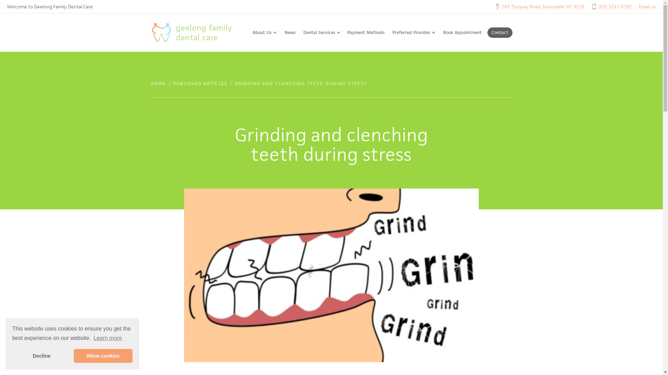 The width and height of the screenshot is (668, 375). What do you see at coordinates (366, 33) in the screenshot?
I see `Payment Methods` at bounding box center [366, 33].